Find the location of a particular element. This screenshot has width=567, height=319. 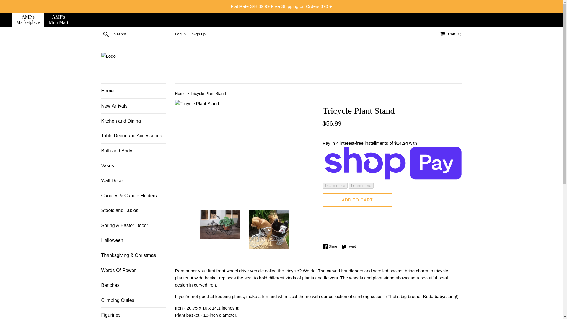

Log in is located at coordinates (133, 271).